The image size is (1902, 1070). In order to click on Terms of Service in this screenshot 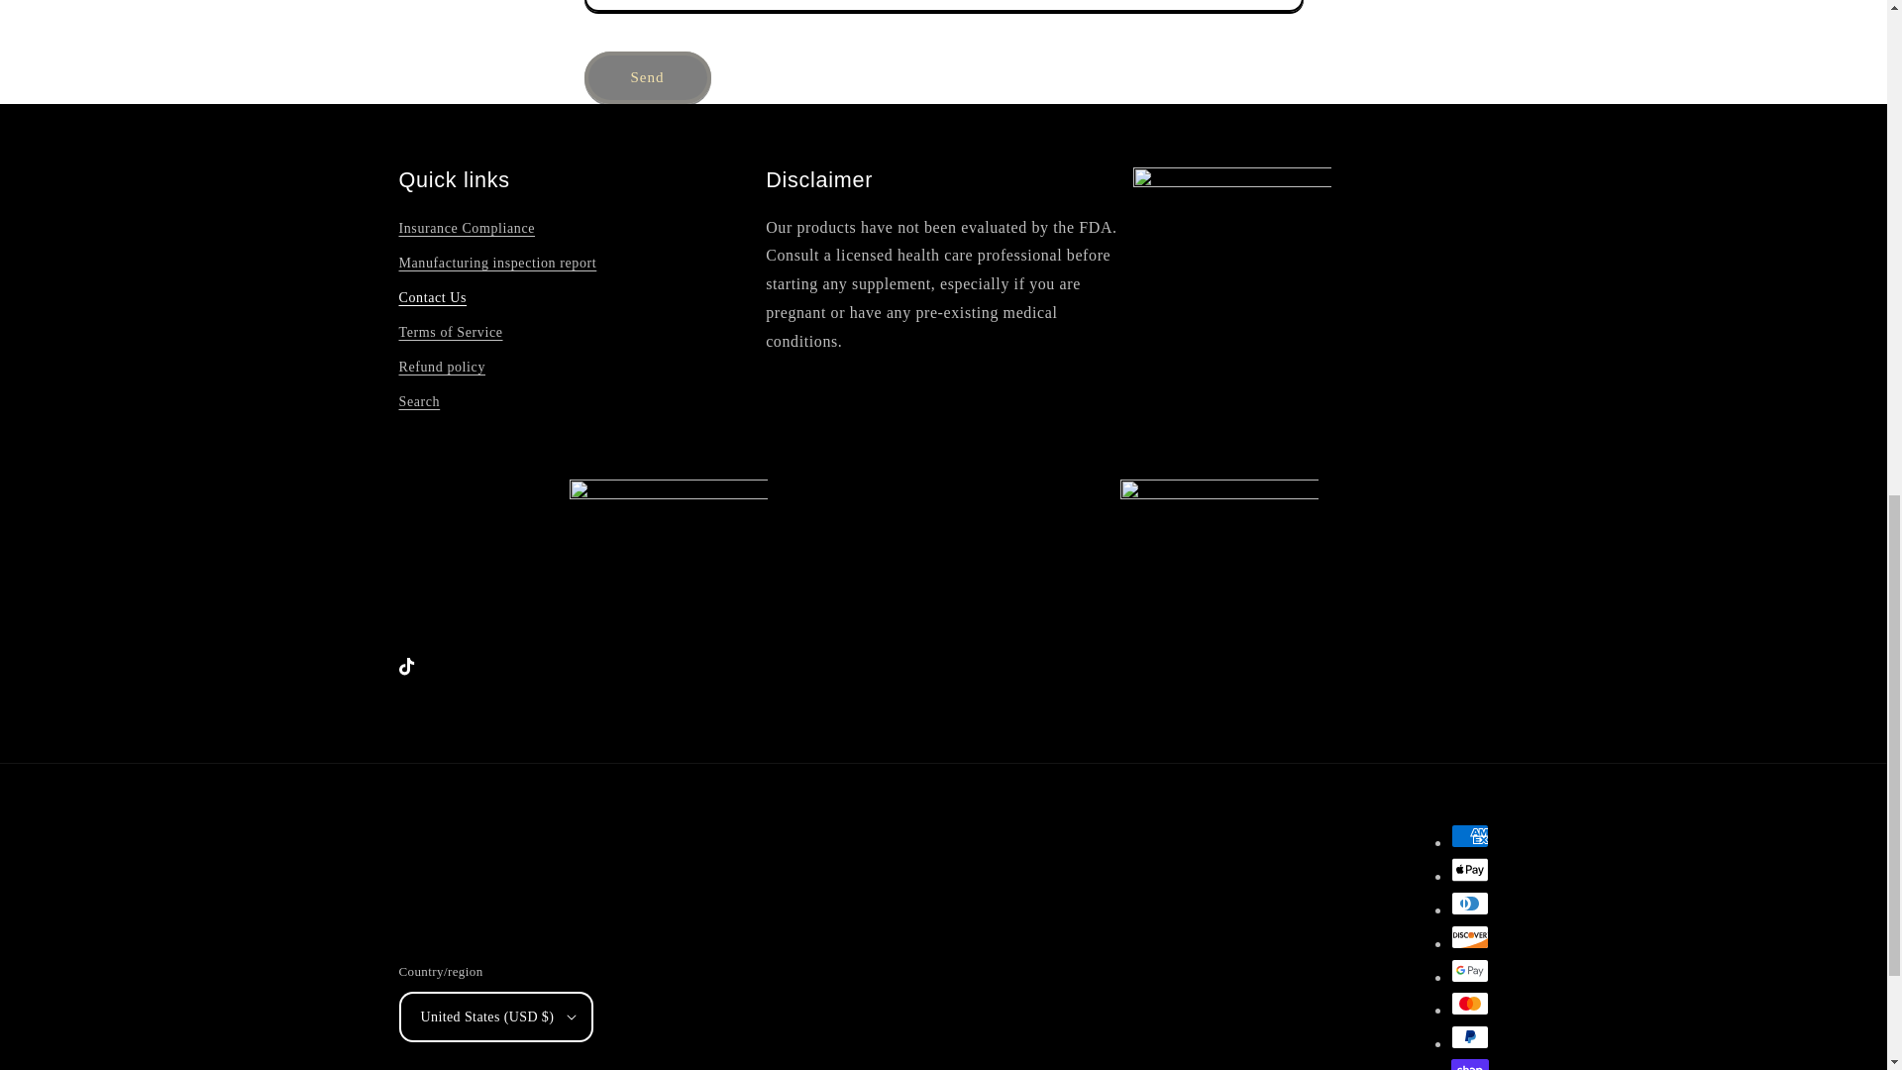, I will do `click(450, 332)`.